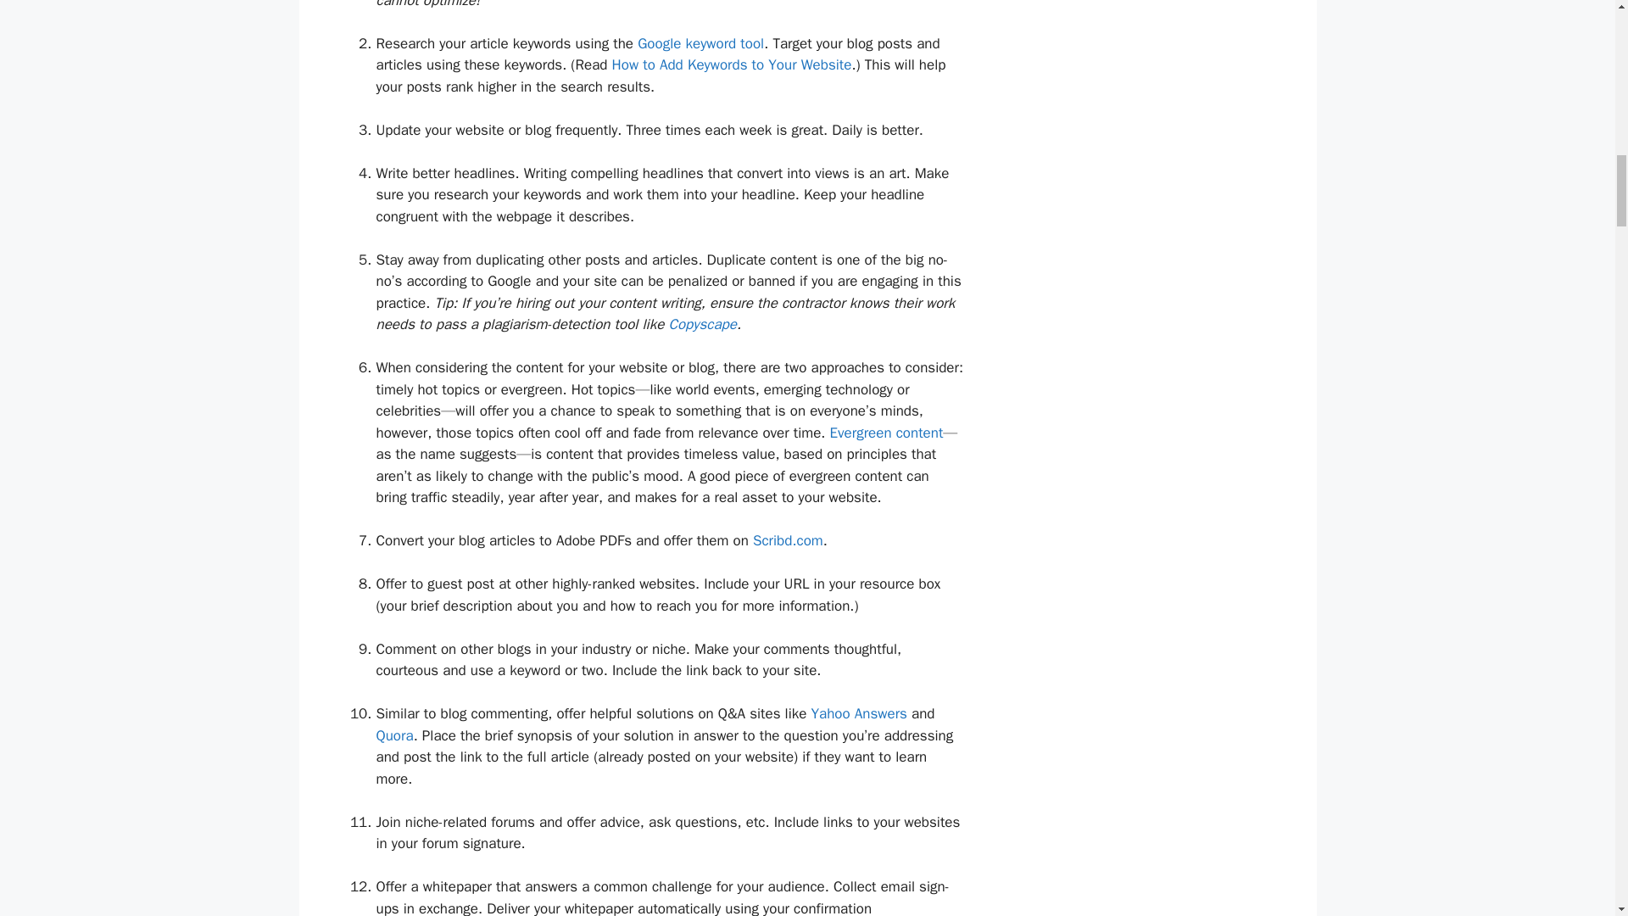 The width and height of the screenshot is (1628, 916). What do you see at coordinates (887, 433) in the screenshot?
I see `Evergreen content` at bounding box center [887, 433].